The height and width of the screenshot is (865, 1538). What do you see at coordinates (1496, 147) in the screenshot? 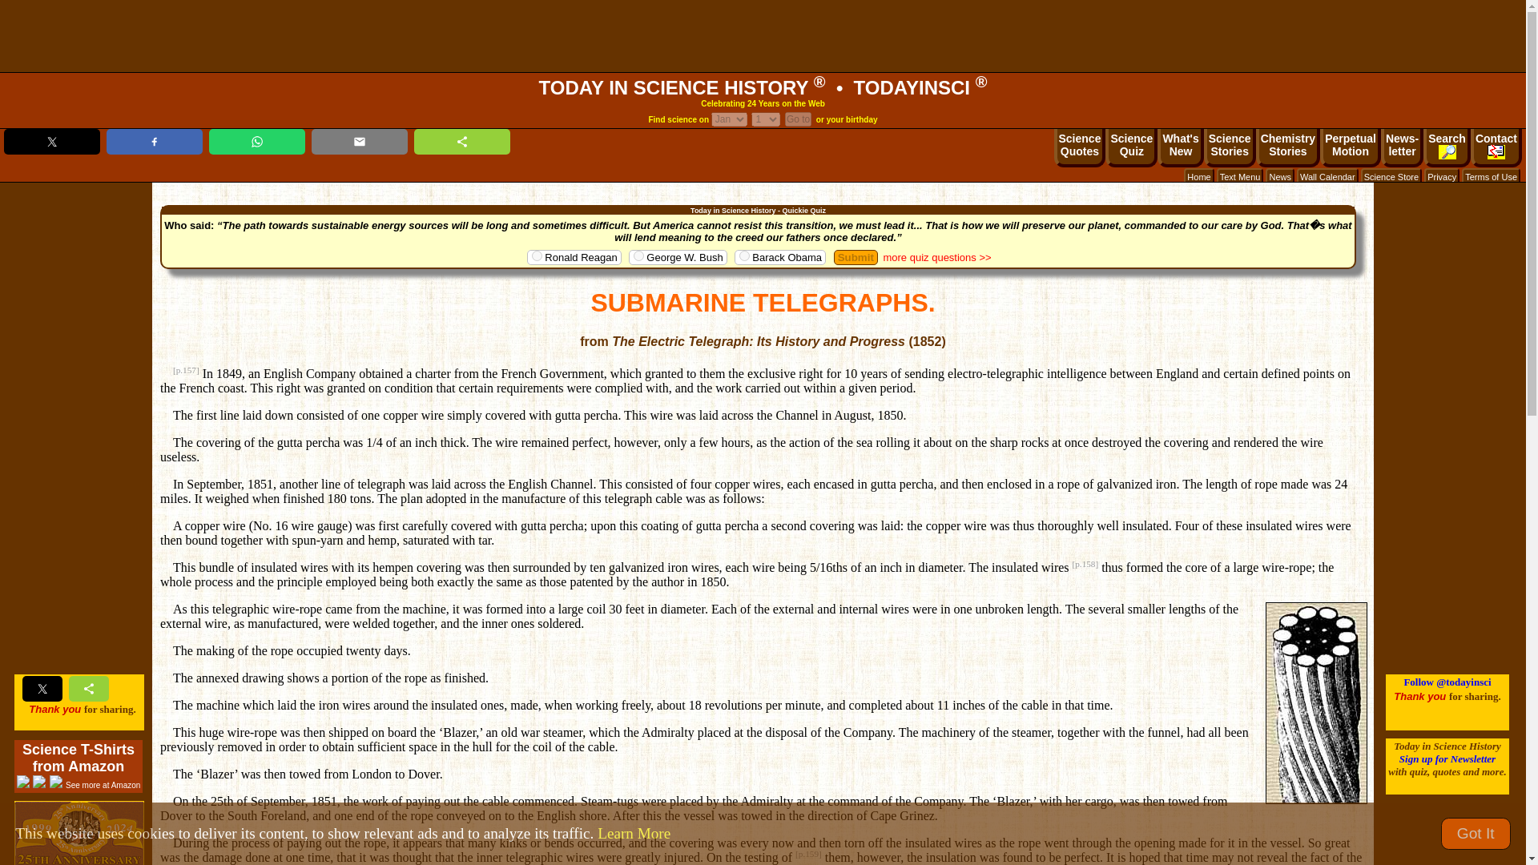
I see `Our latest articles and pages` at bounding box center [1496, 147].